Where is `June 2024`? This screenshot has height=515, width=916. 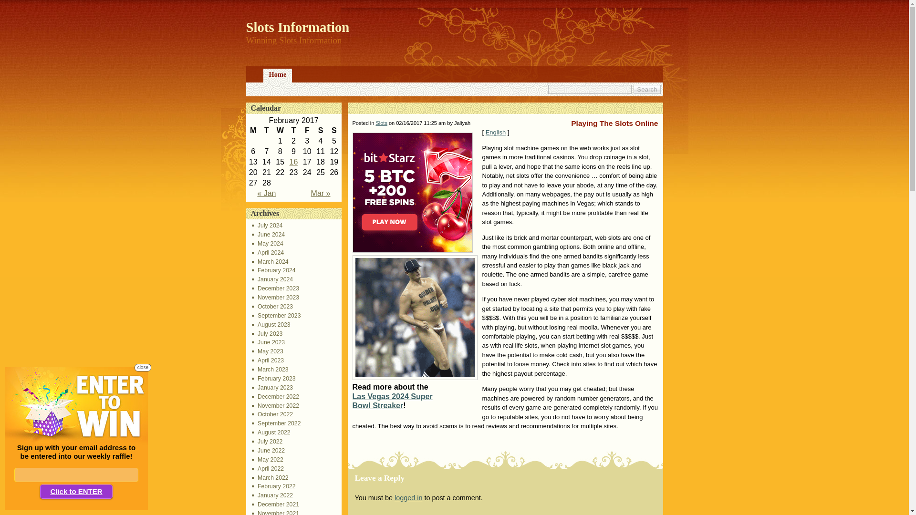 June 2024 is located at coordinates (268, 234).